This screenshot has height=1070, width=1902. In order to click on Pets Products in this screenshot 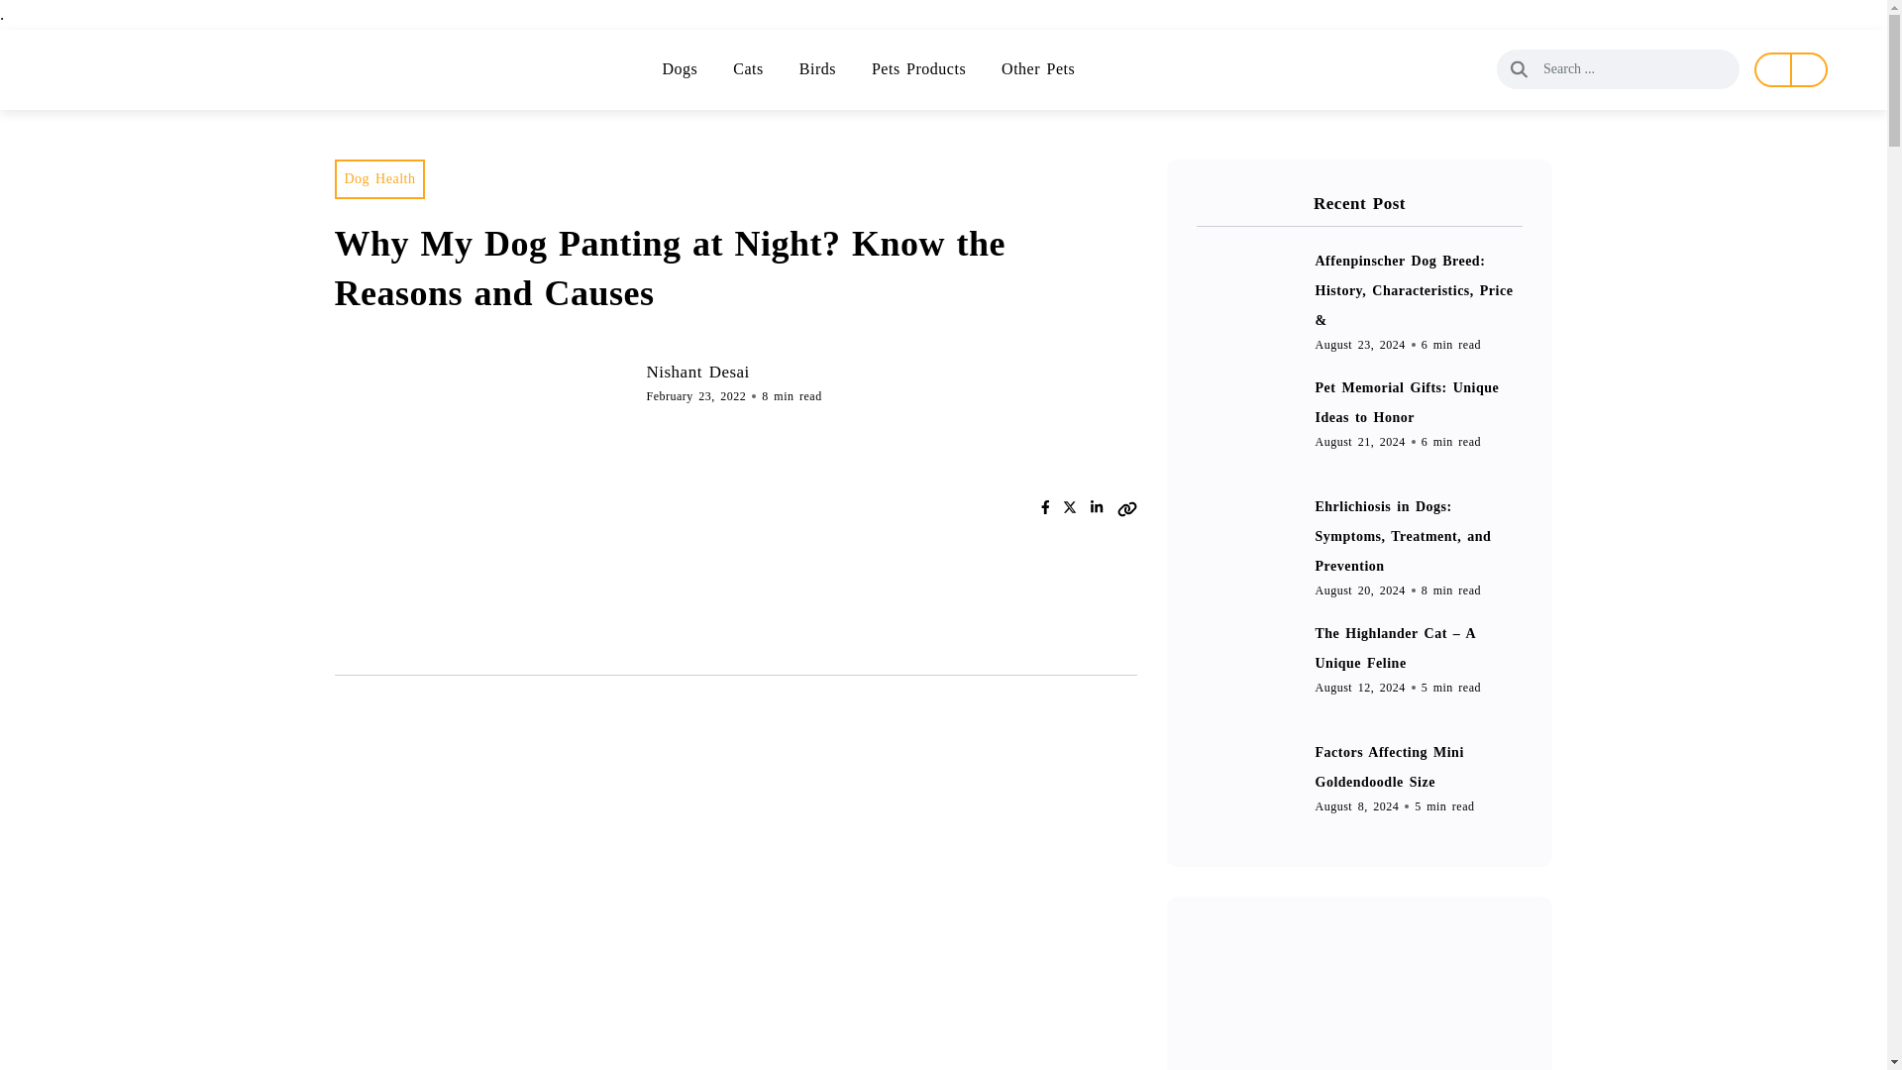, I will do `click(918, 69)`.